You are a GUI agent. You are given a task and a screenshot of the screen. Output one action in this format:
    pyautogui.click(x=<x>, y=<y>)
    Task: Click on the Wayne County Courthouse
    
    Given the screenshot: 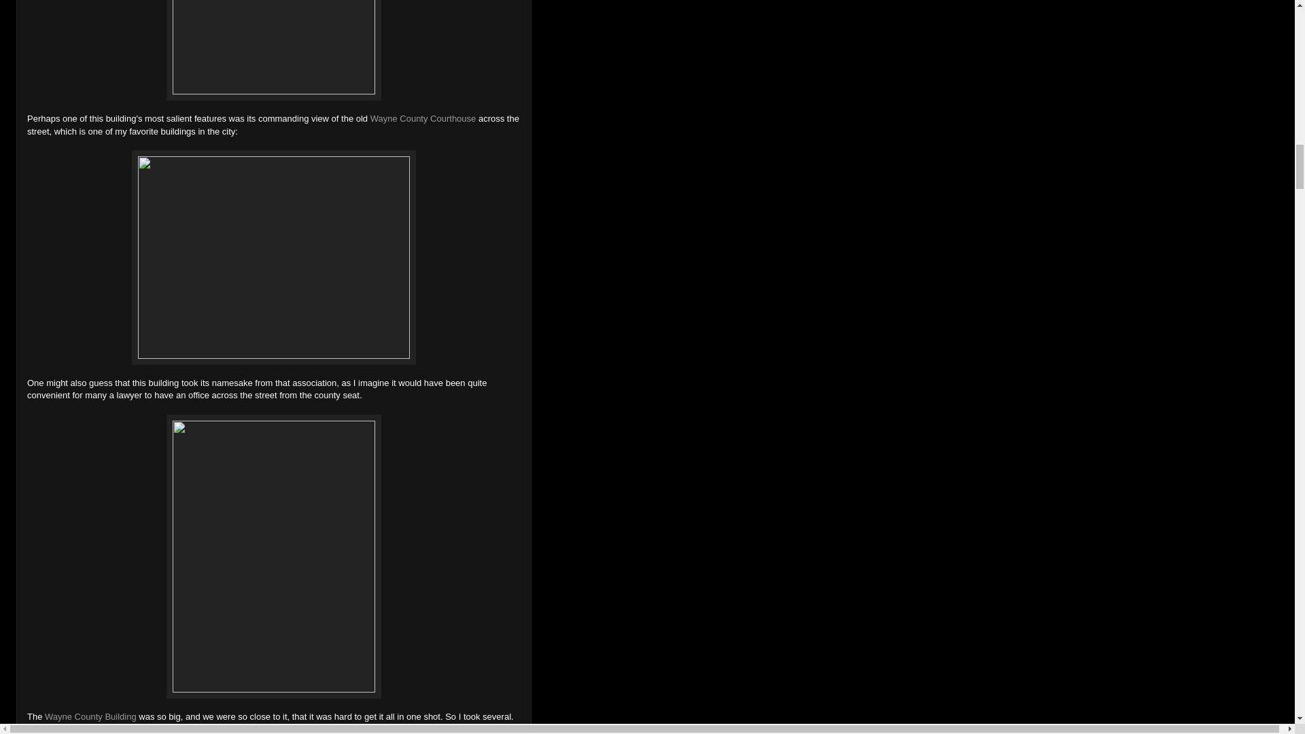 What is the action you would take?
    pyautogui.click(x=423, y=118)
    